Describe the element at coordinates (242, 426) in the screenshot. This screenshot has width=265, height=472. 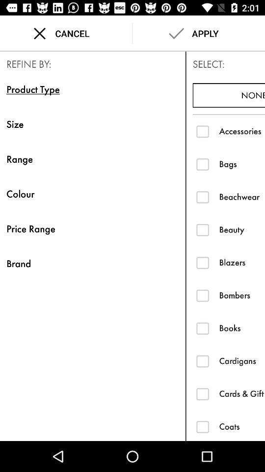
I see `tap the item below cards & gift wrap icon` at that location.